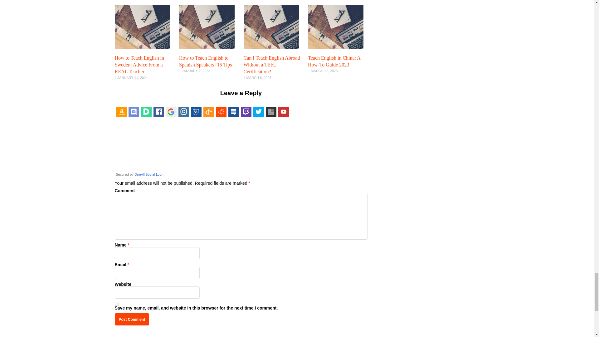 This screenshot has width=599, height=337. What do you see at coordinates (117, 303) in the screenshot?
I see `yes` at bounding box center [117, 303].